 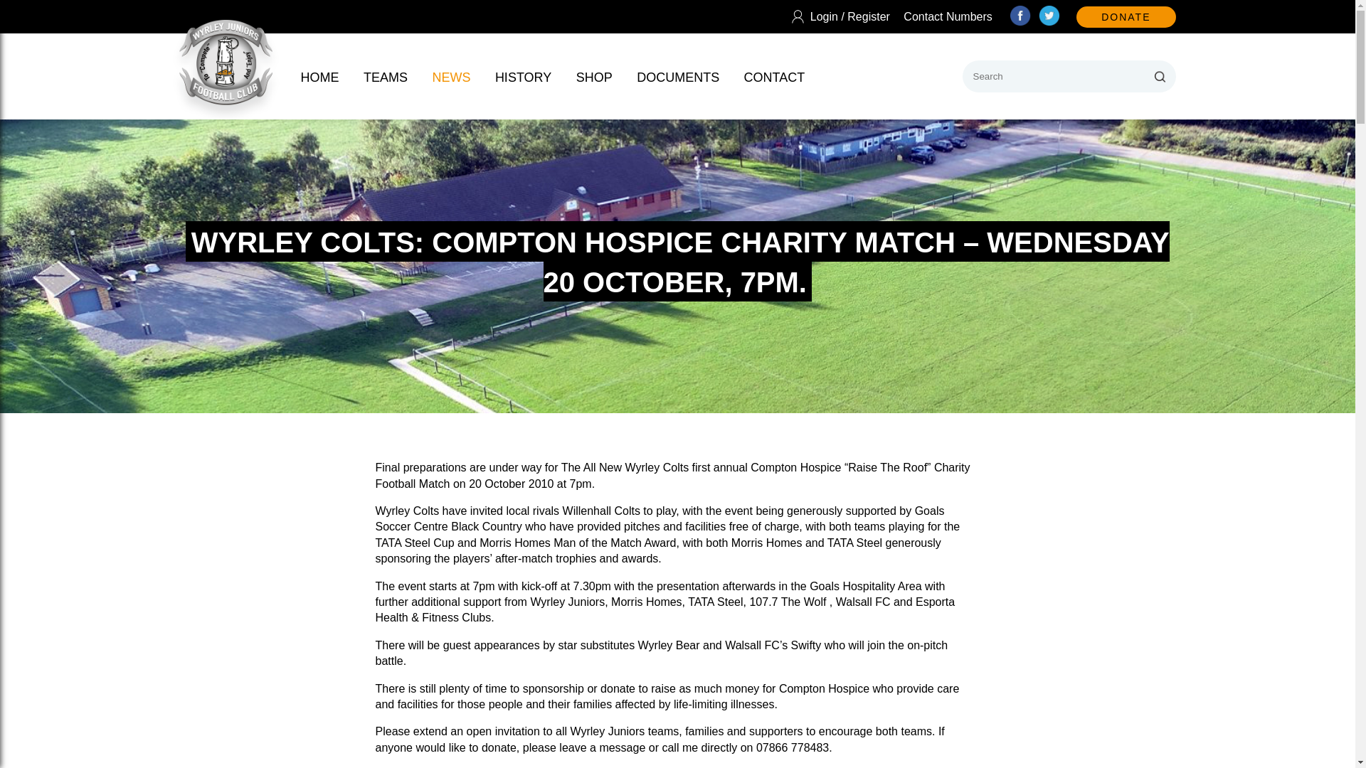 I want to click on TEAMS, so click(x=385, y=77).